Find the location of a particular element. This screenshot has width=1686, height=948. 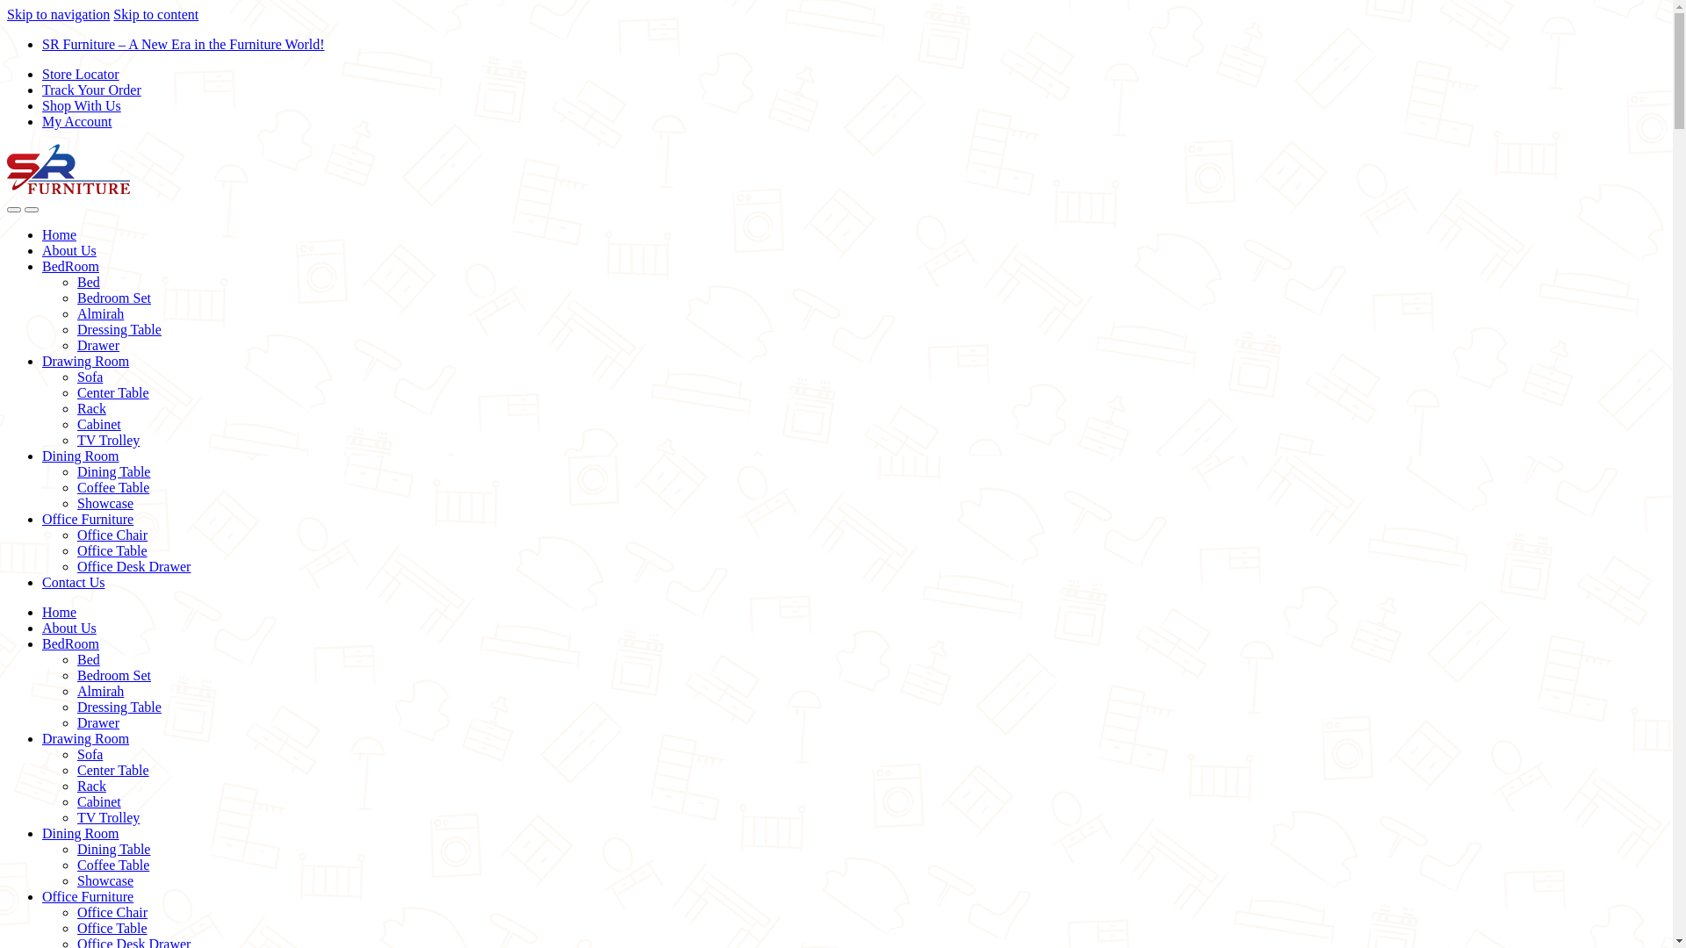

Dining Table is located at coordinates (114, 850).